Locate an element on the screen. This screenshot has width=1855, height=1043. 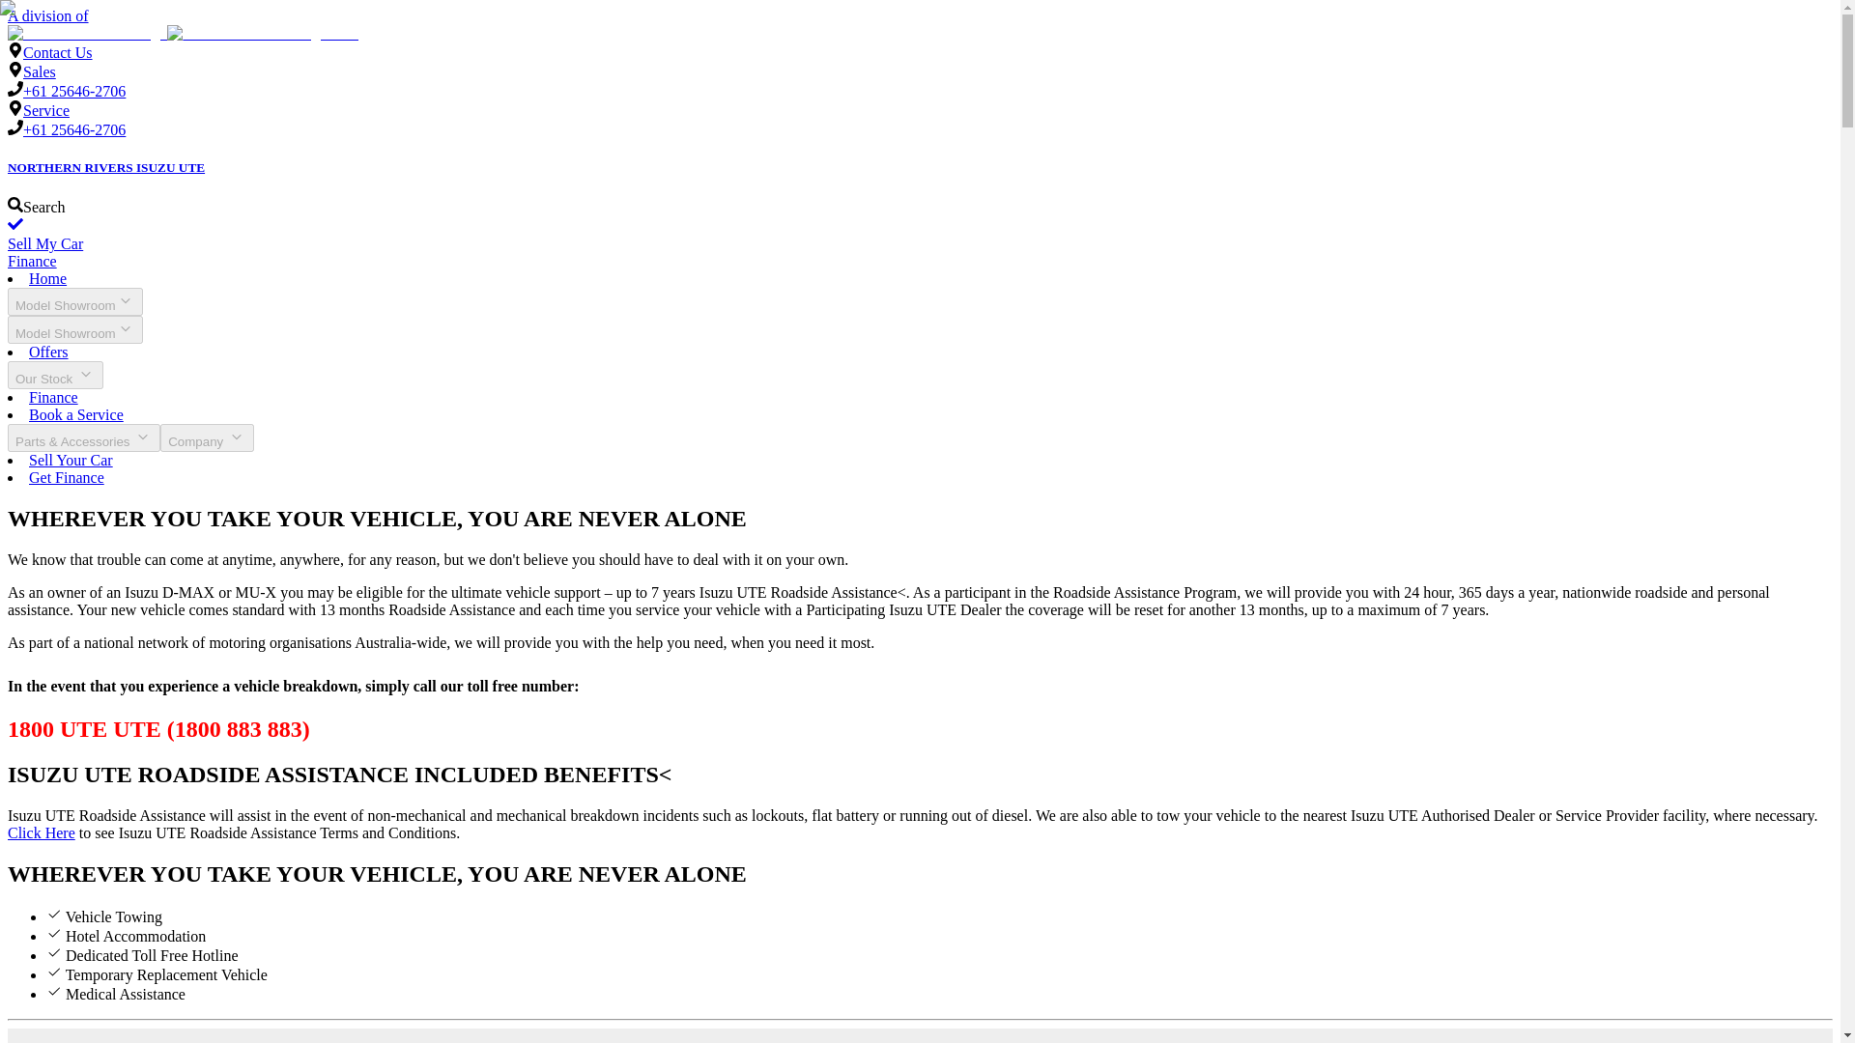
Sell Your Car is located at coordinates (71, 460).